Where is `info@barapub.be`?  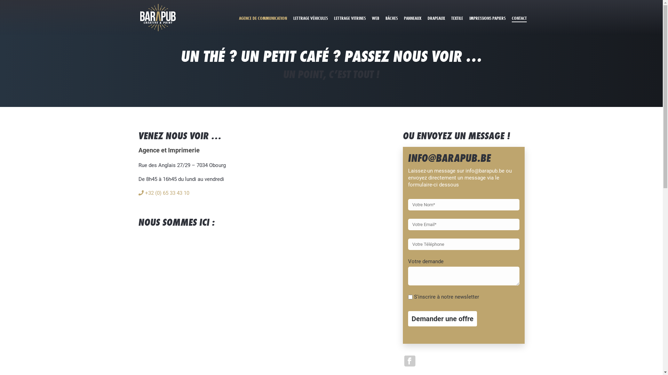 info@barapub.be is located at coordinates (353, 197).